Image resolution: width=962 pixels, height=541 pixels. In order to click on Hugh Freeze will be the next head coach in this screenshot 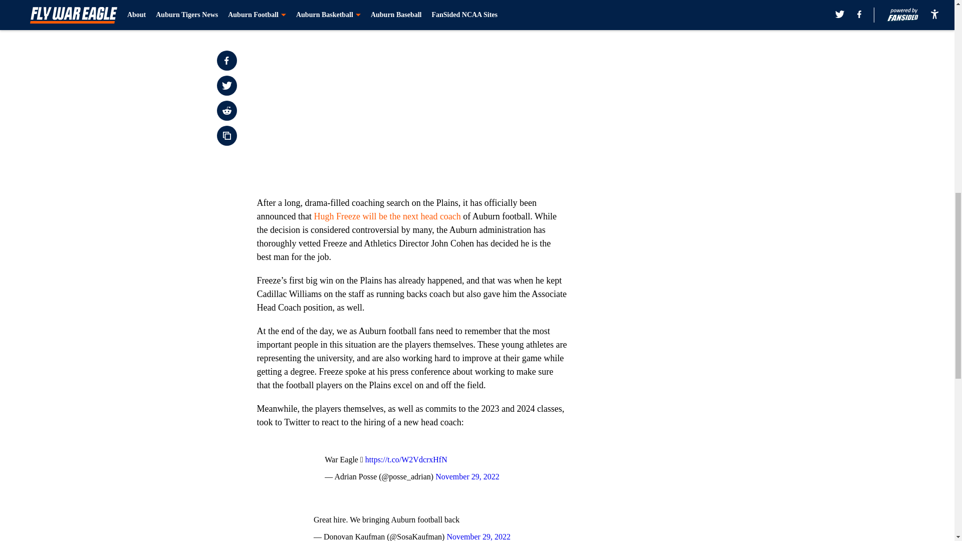, I will do `click(387, 216)`.